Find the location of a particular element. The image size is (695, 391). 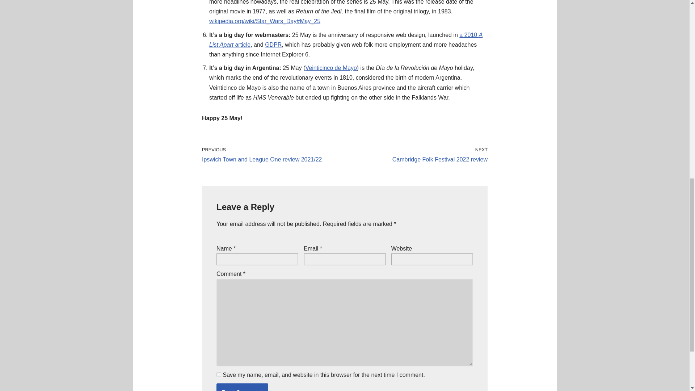

Veinticinco de Mayo is located at coordinates (331, 68).